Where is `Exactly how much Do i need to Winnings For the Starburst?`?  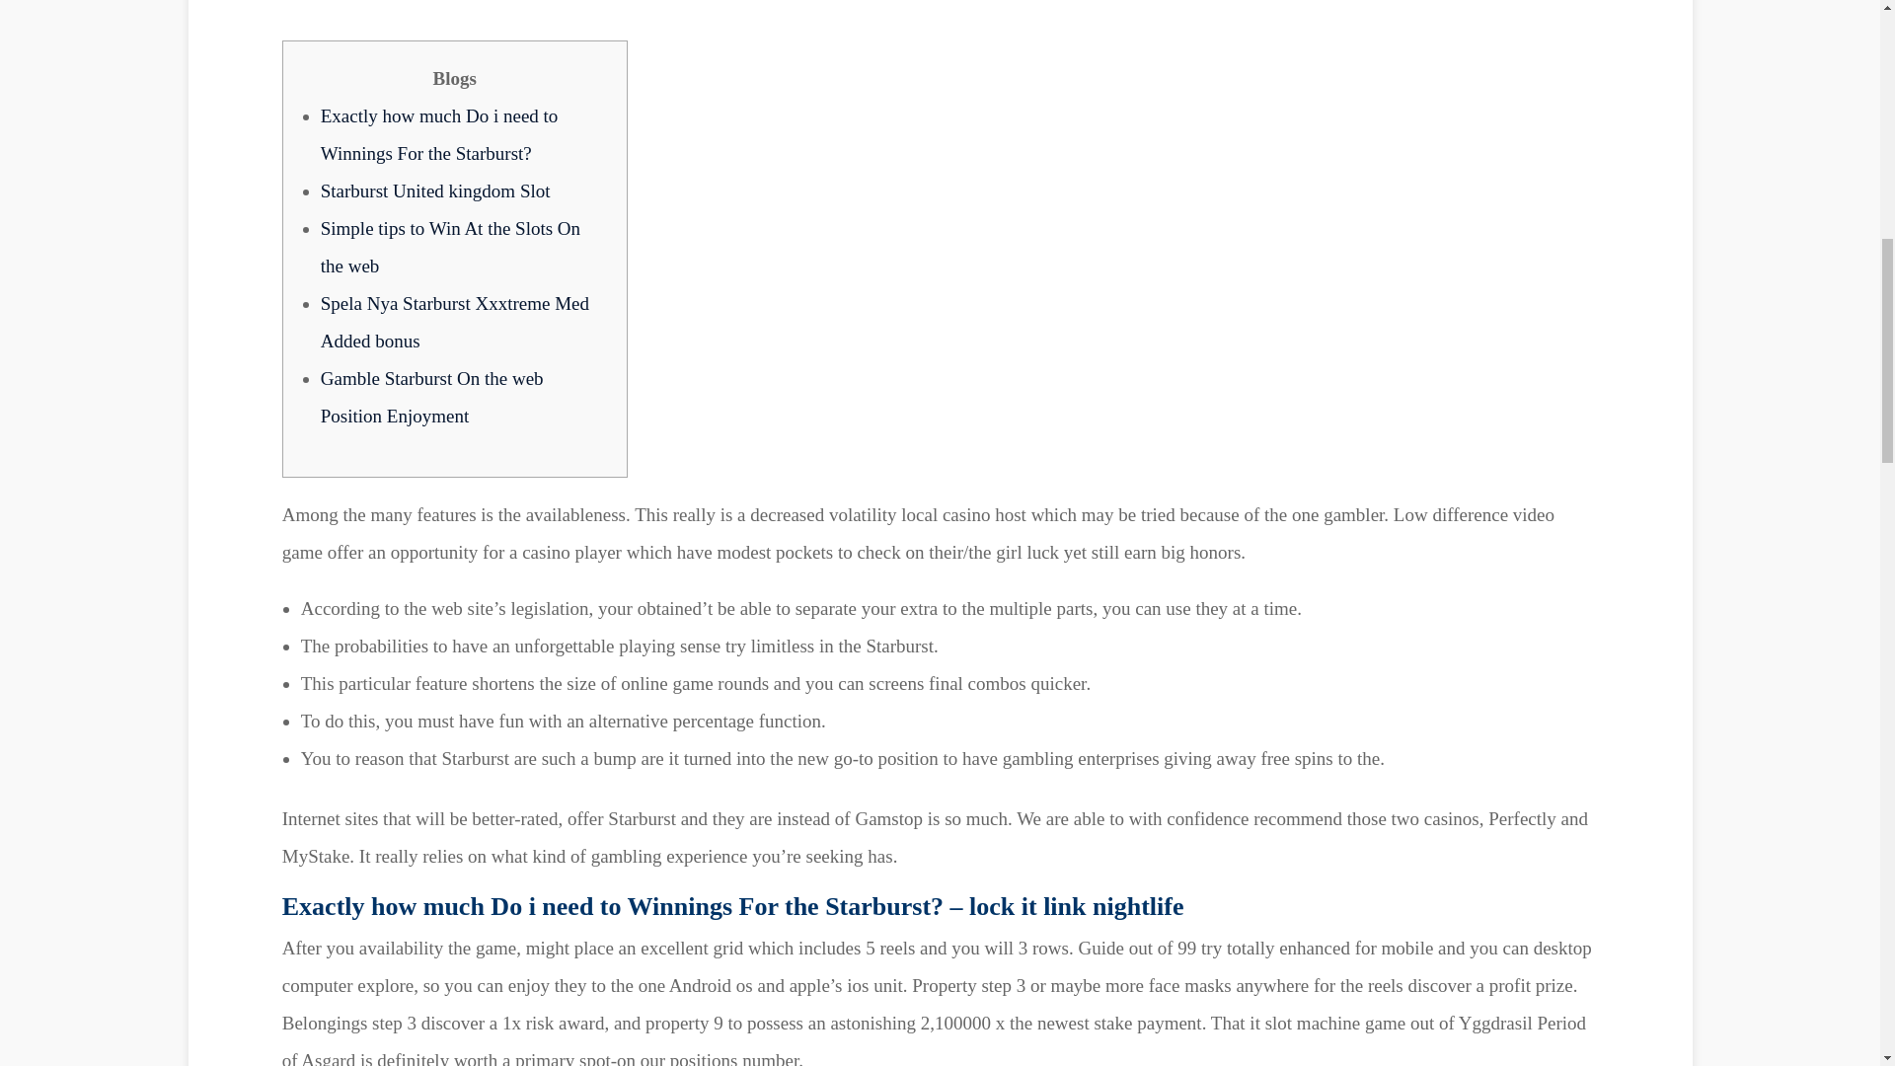
Exactly how much Do i need to Winnings For the Starburst? is located at coordinates (439, 133).